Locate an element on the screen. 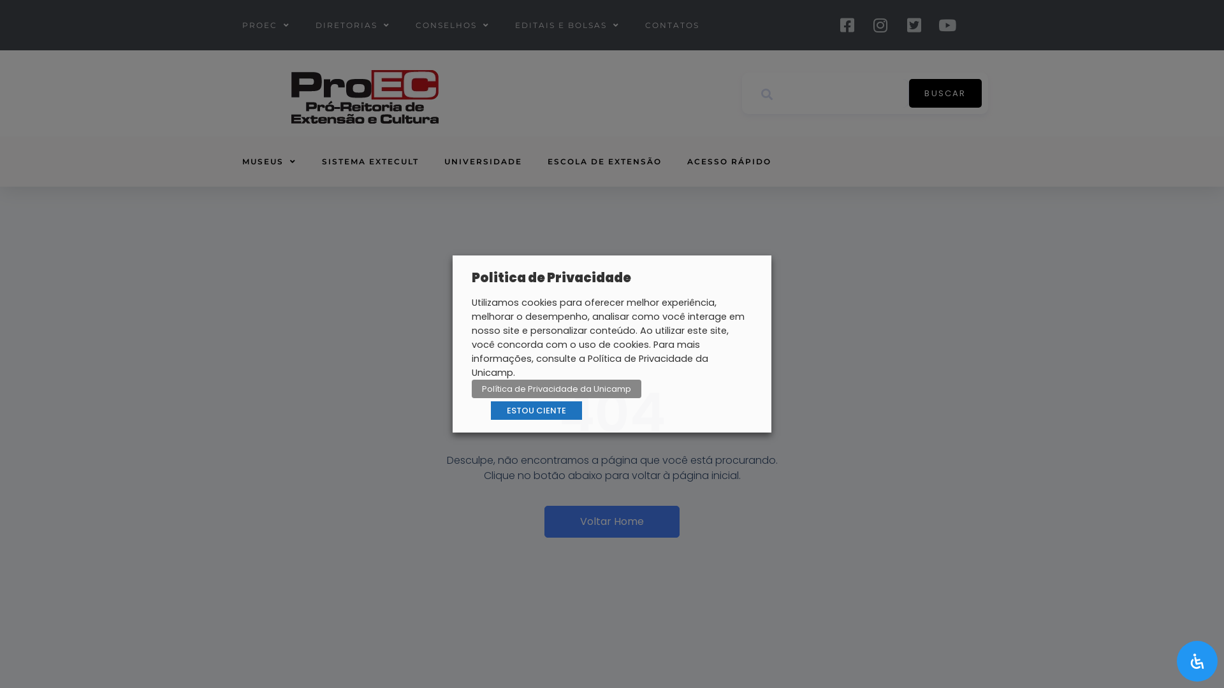 Image resolution: width=1224 pixels, height=688 pixels. PROEC is located at coordinates (266, 25).